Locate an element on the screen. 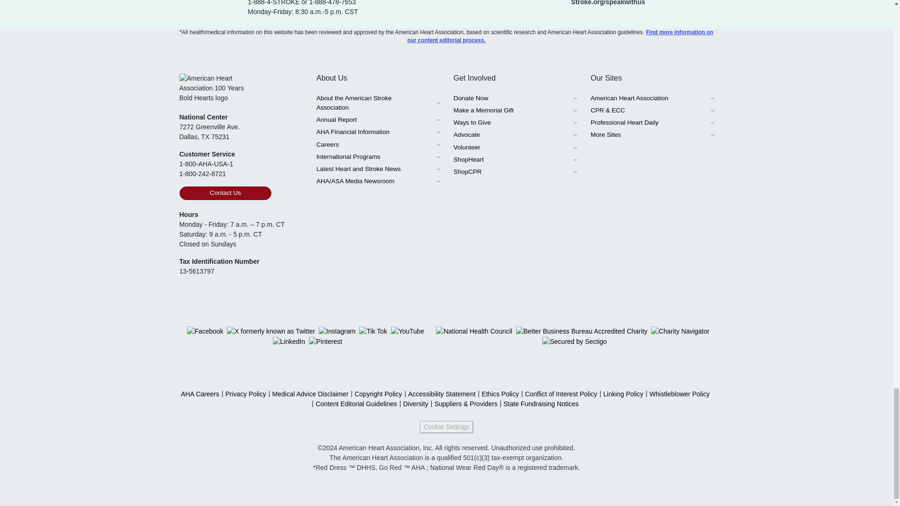 The height and width of the screenshot is (506, 900). Latest Heart and Stroke News is located at coordinates (378, 169).